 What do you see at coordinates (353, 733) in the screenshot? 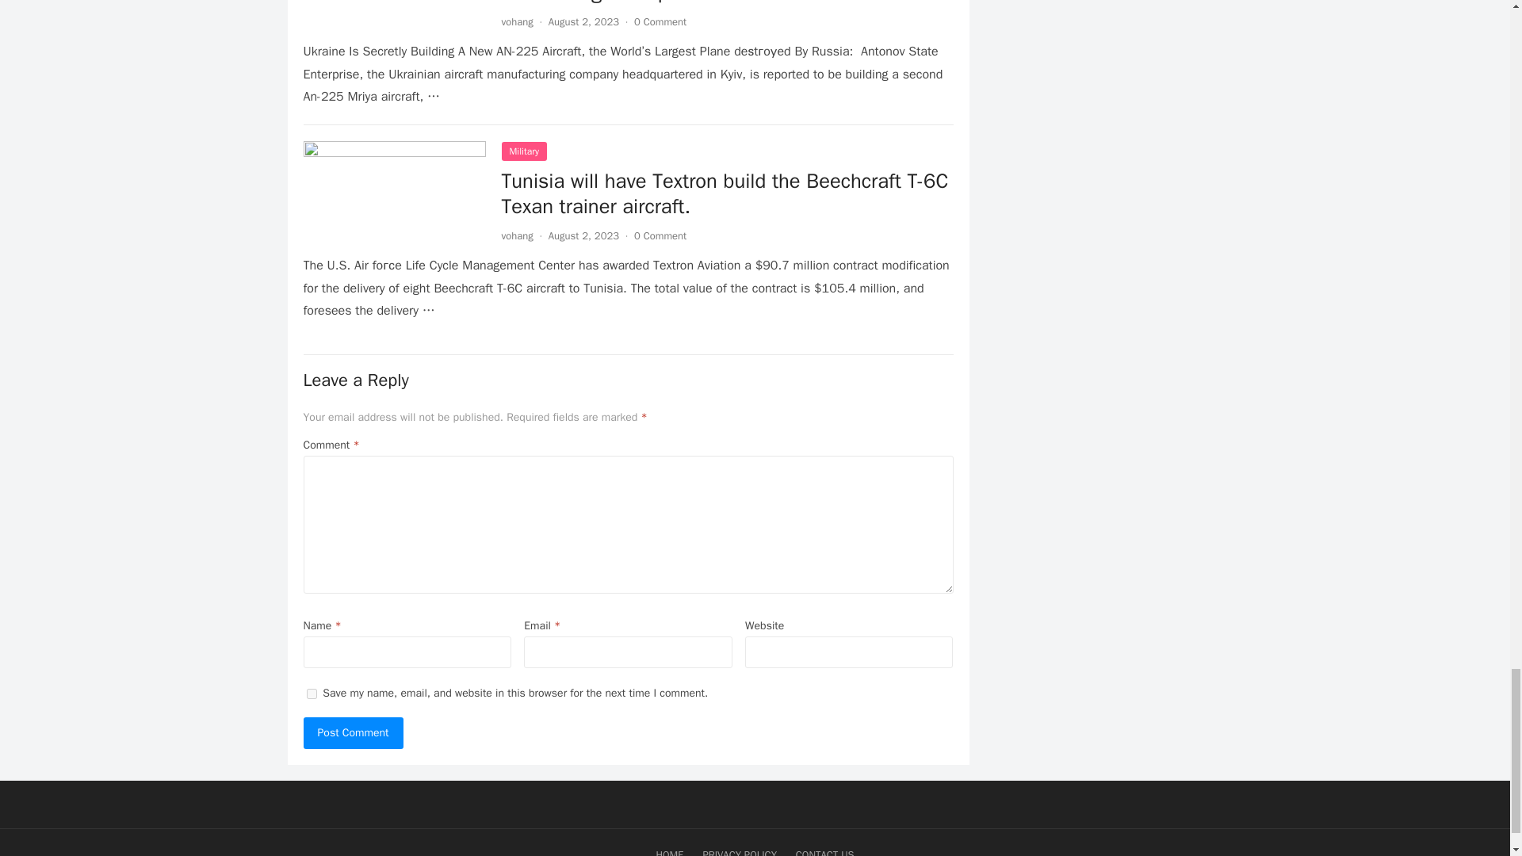
I see `Post Comment` at bounding box center [353, 733].